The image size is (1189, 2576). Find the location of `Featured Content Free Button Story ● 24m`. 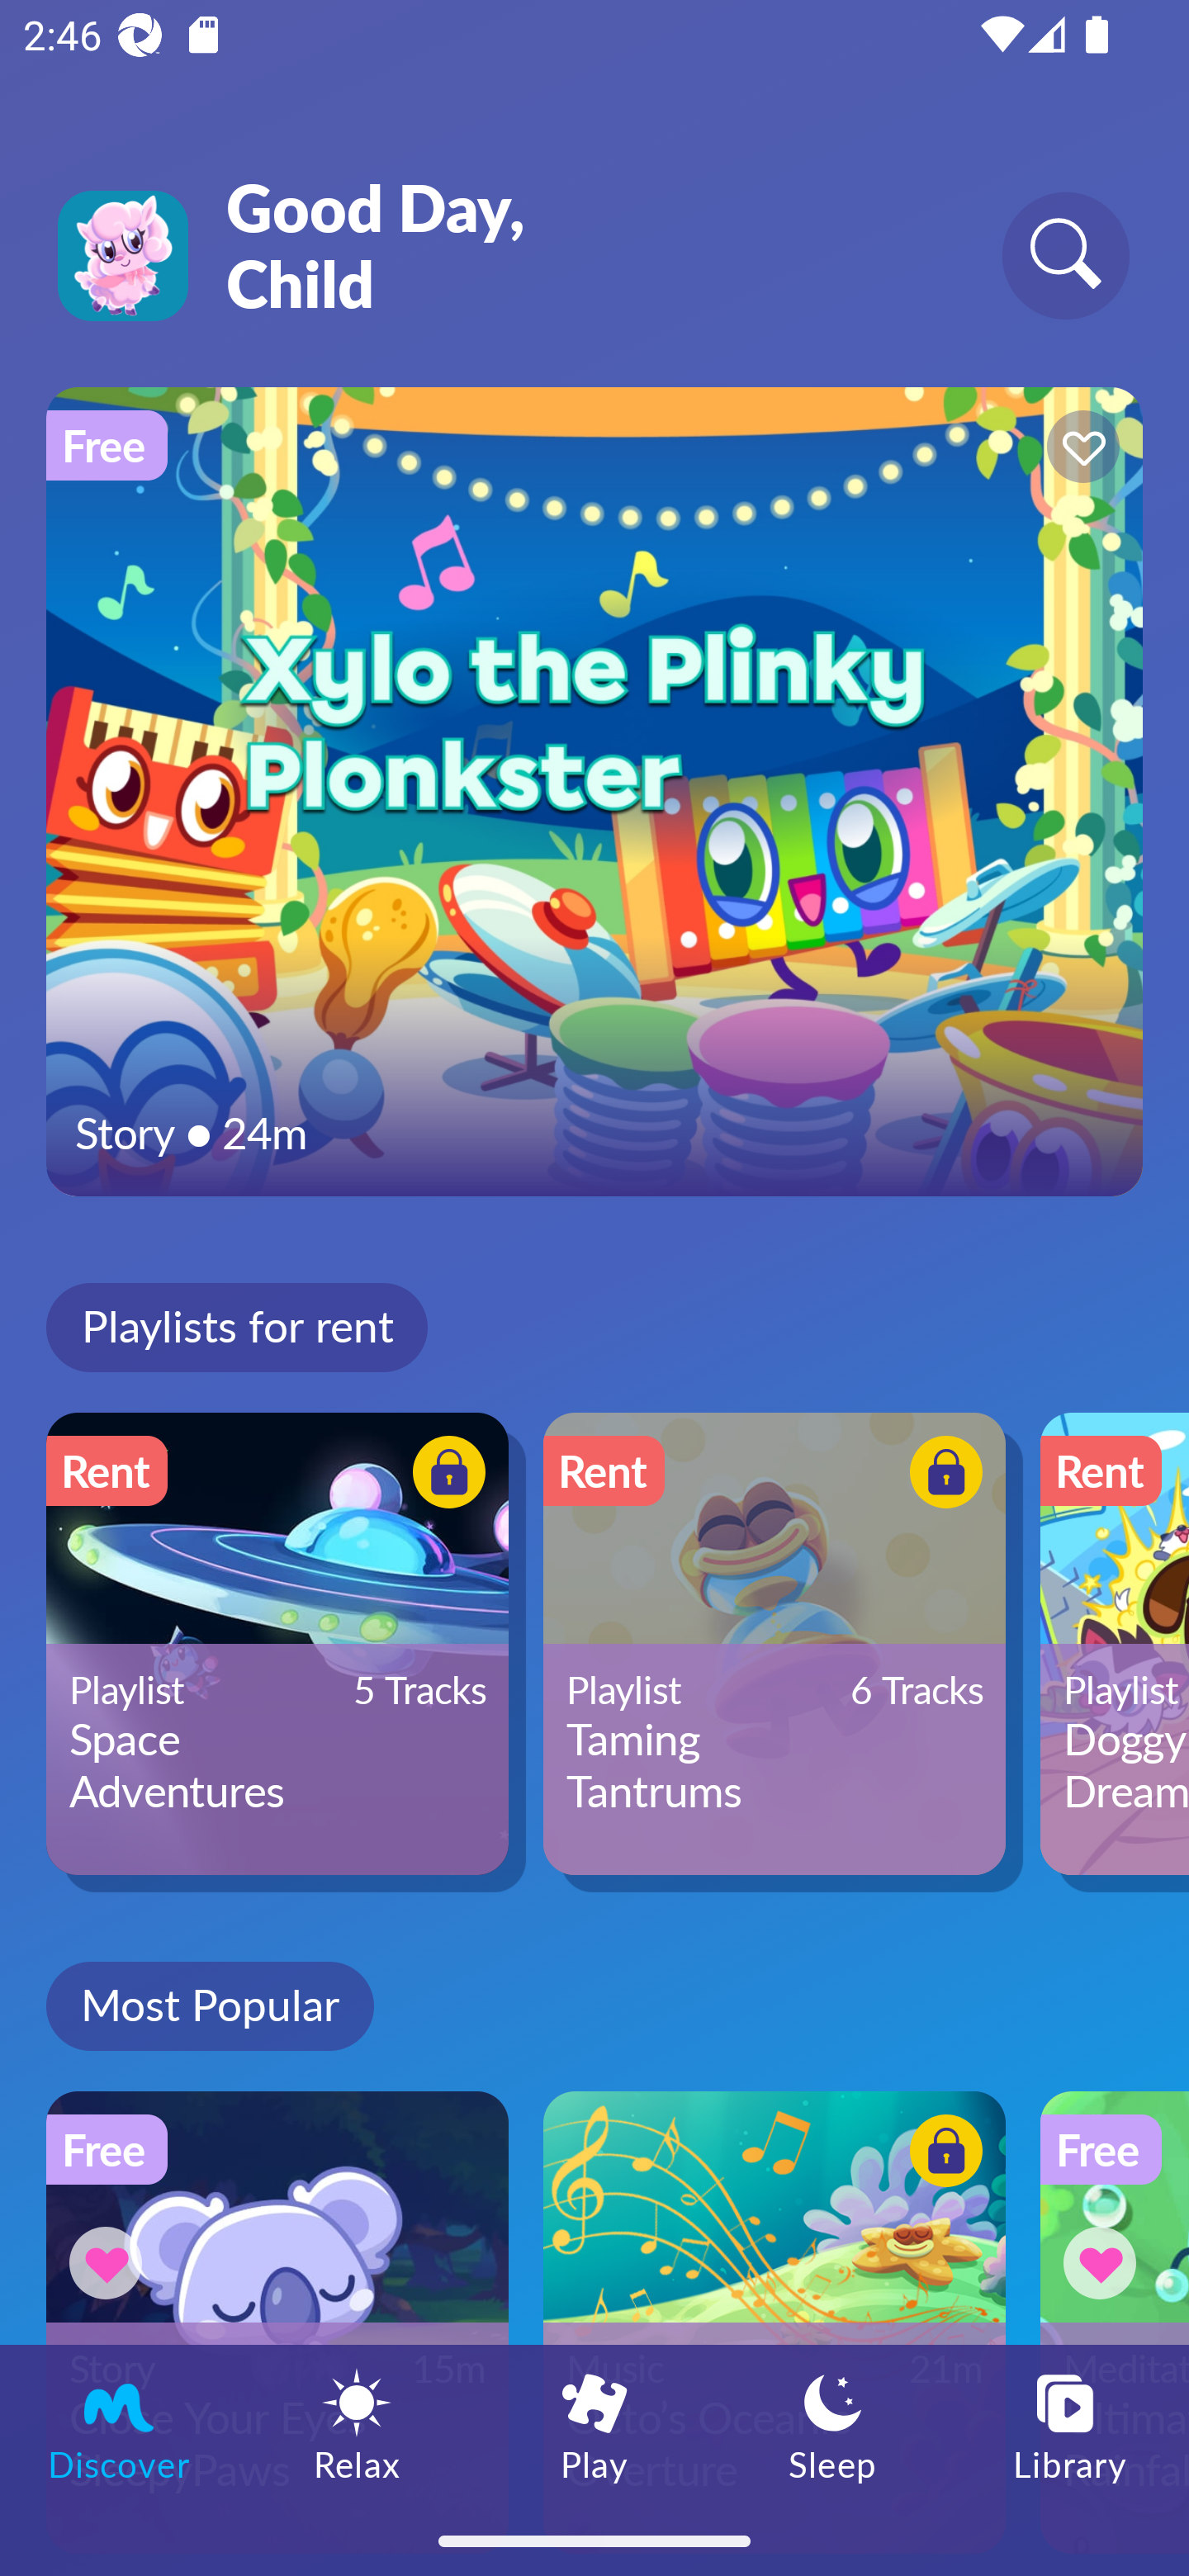

Featured Content Free Button Story ● 24m is located at coordinates (594, 791).